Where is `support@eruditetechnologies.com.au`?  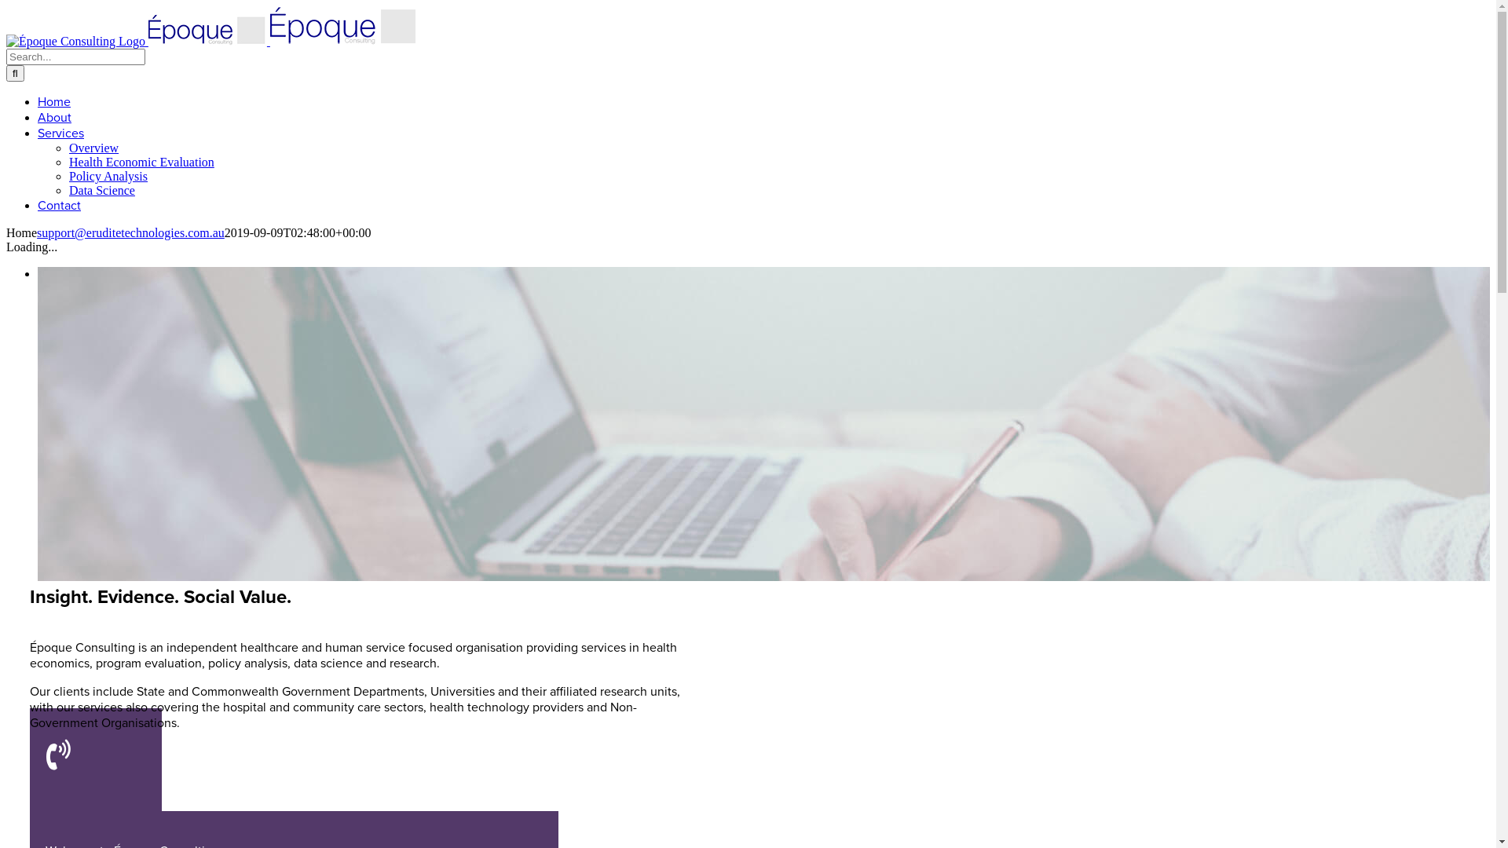
support@eruditetechnologies.com.au is located at coordinates (130, 232).